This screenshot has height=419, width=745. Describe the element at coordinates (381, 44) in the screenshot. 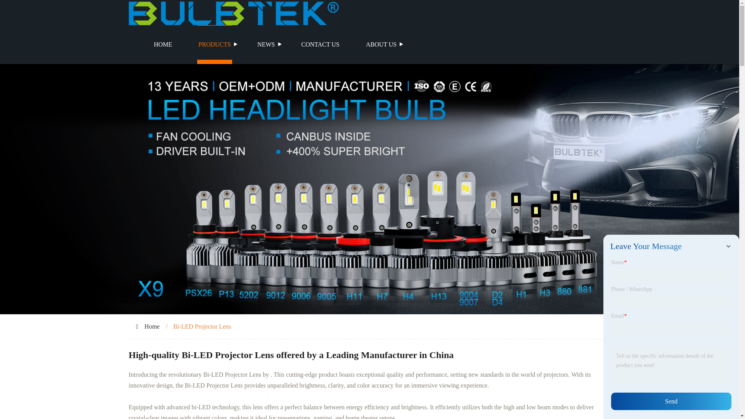

I see `ABOUT US` at that location.